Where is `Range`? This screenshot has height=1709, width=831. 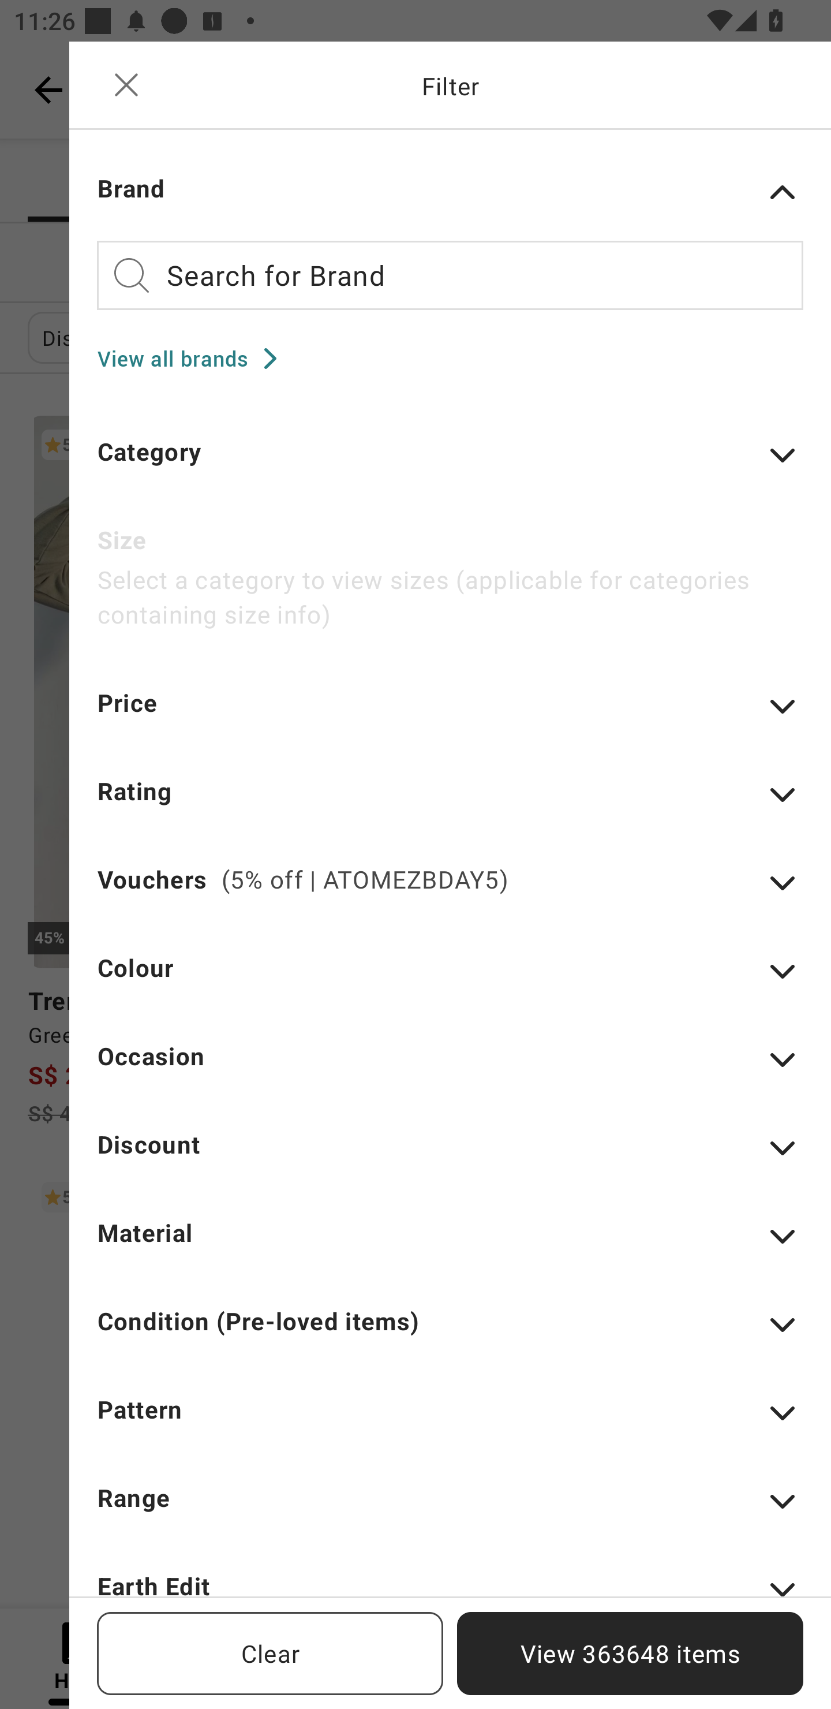 Range is located at coordinates (450, 1512).